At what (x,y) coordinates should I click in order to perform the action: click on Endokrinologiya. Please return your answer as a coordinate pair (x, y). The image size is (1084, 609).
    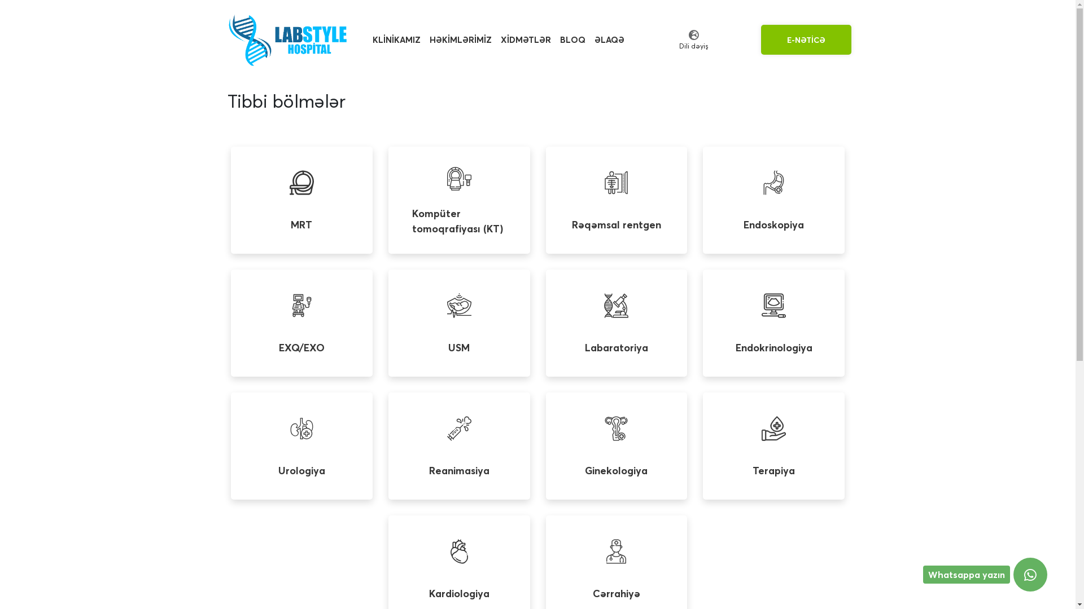
    Looking at the image, I should click on (773, 323).